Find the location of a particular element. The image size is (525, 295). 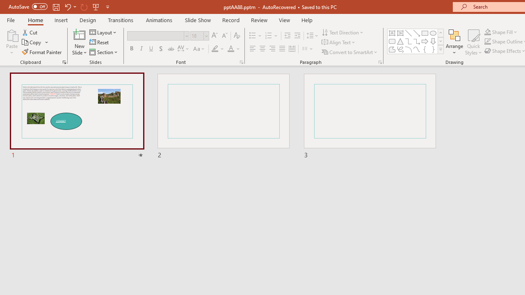

Bullets is located at coordinates (256, 36).